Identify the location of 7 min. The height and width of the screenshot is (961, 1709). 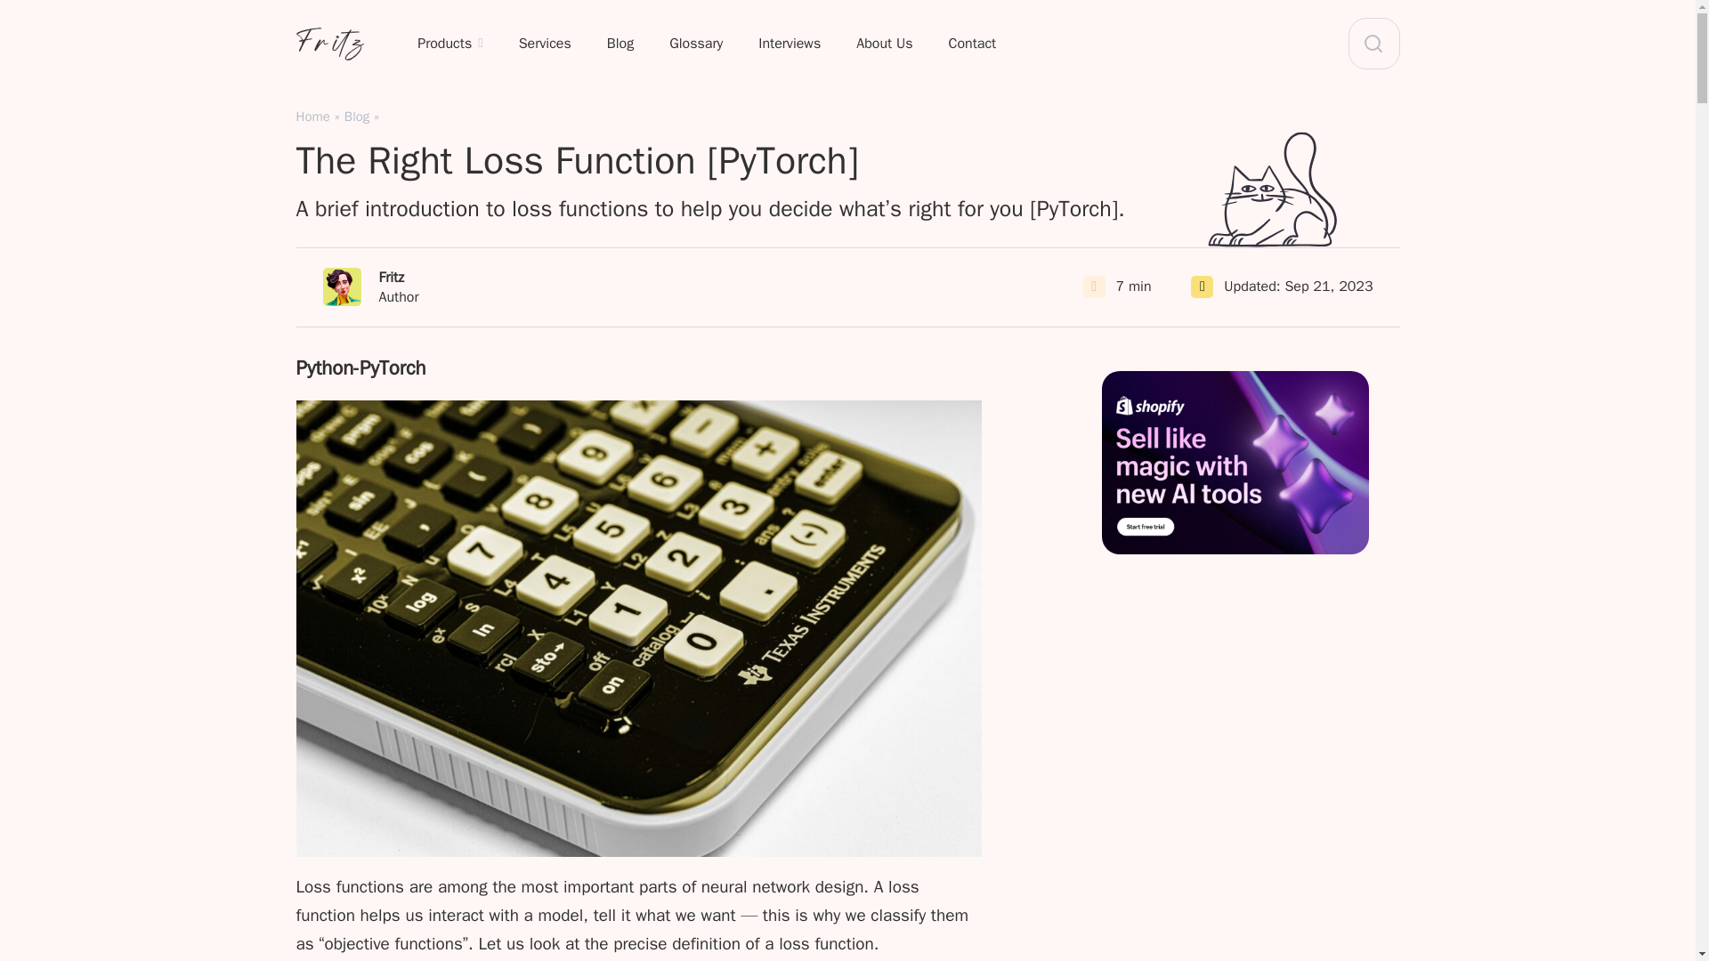
(1328, 287).